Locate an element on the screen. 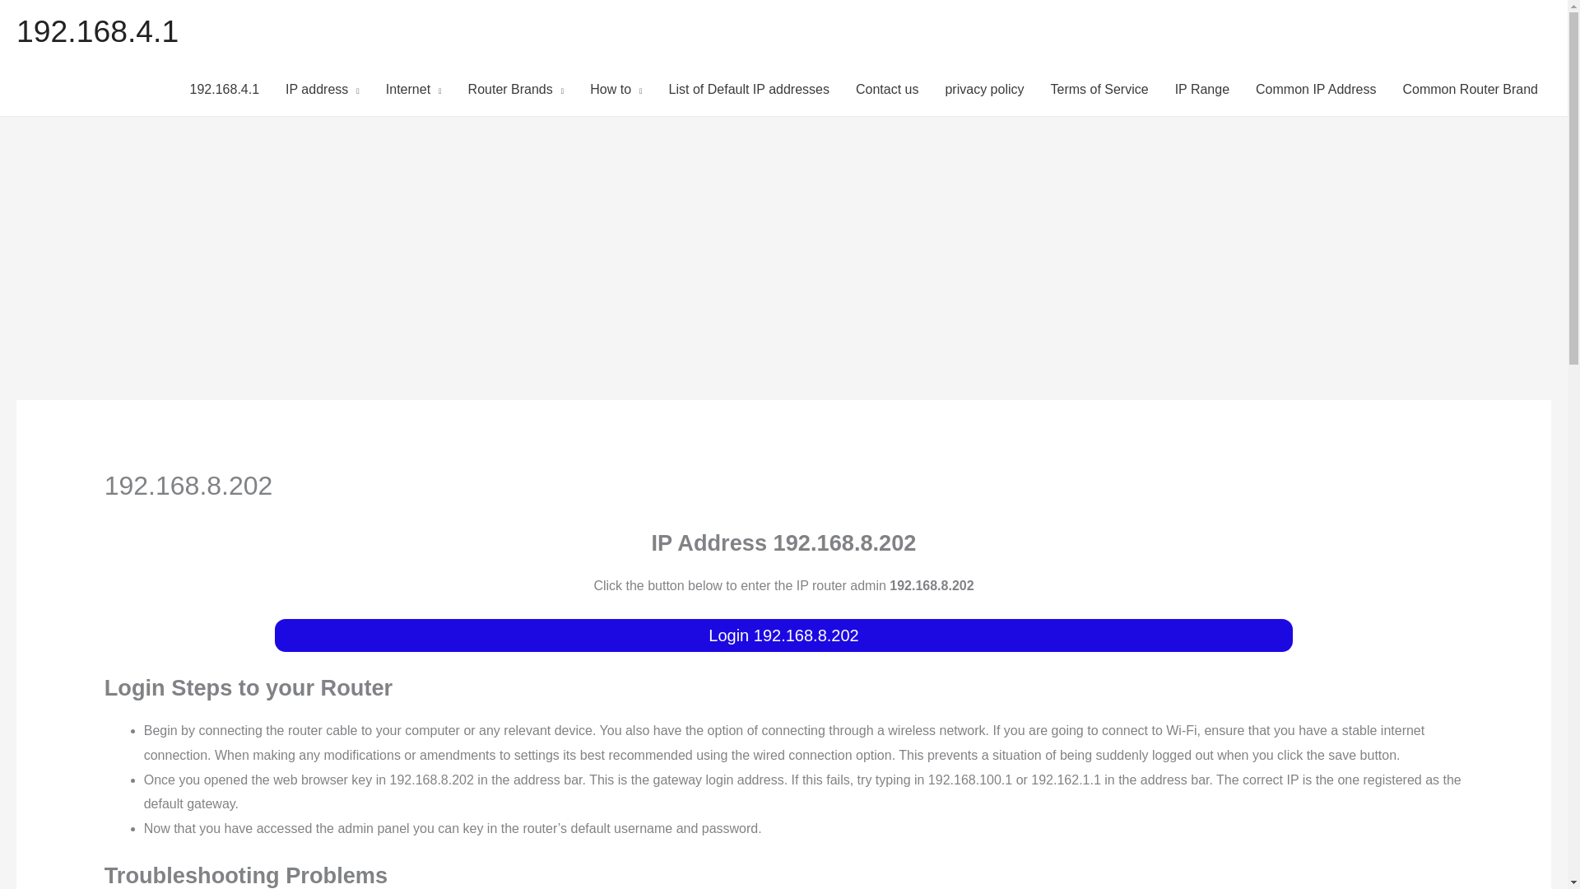 This screenshot has width=1580, height=889. 192.168.4.1 is located at coordinates (225, 89).